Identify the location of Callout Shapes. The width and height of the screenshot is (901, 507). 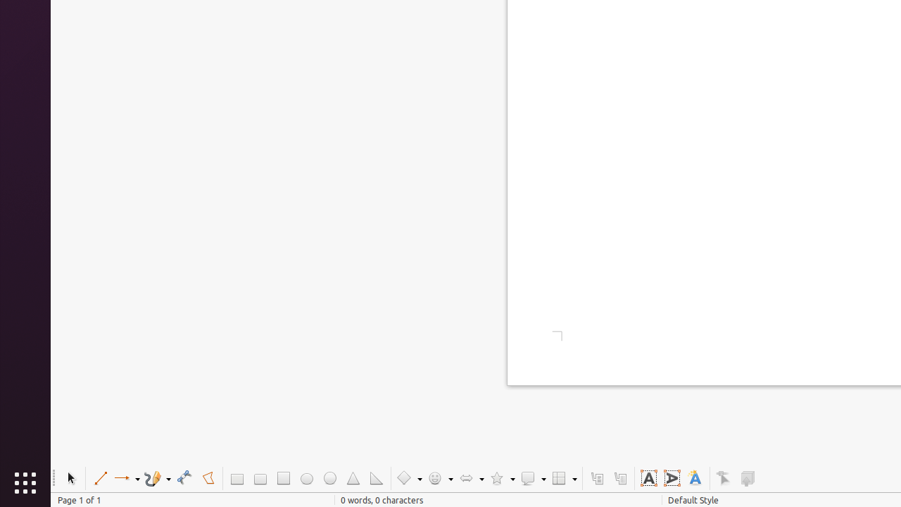
(533, 479).